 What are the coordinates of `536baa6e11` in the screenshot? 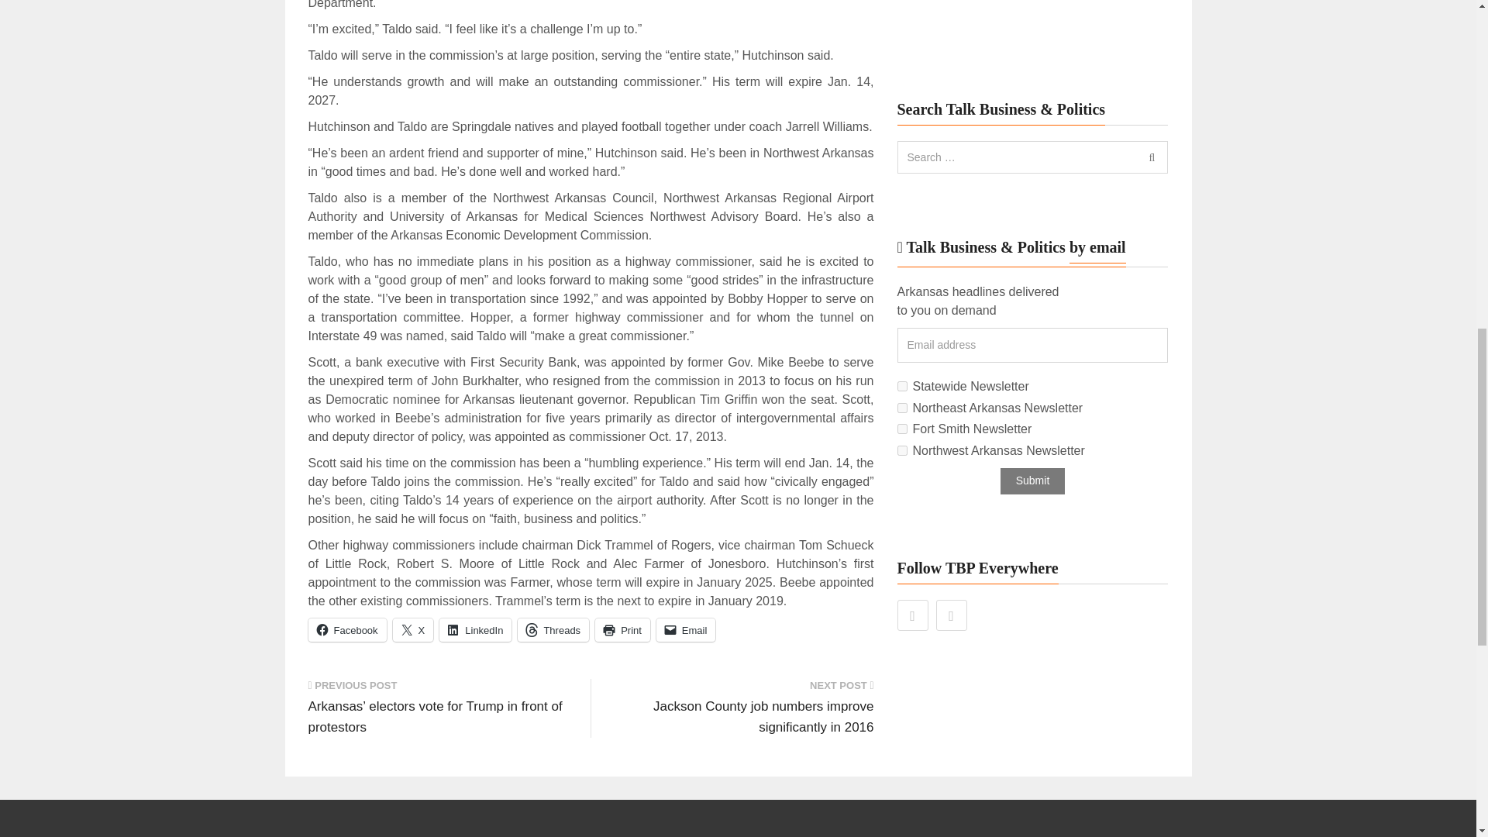 It's located at (902, 449).